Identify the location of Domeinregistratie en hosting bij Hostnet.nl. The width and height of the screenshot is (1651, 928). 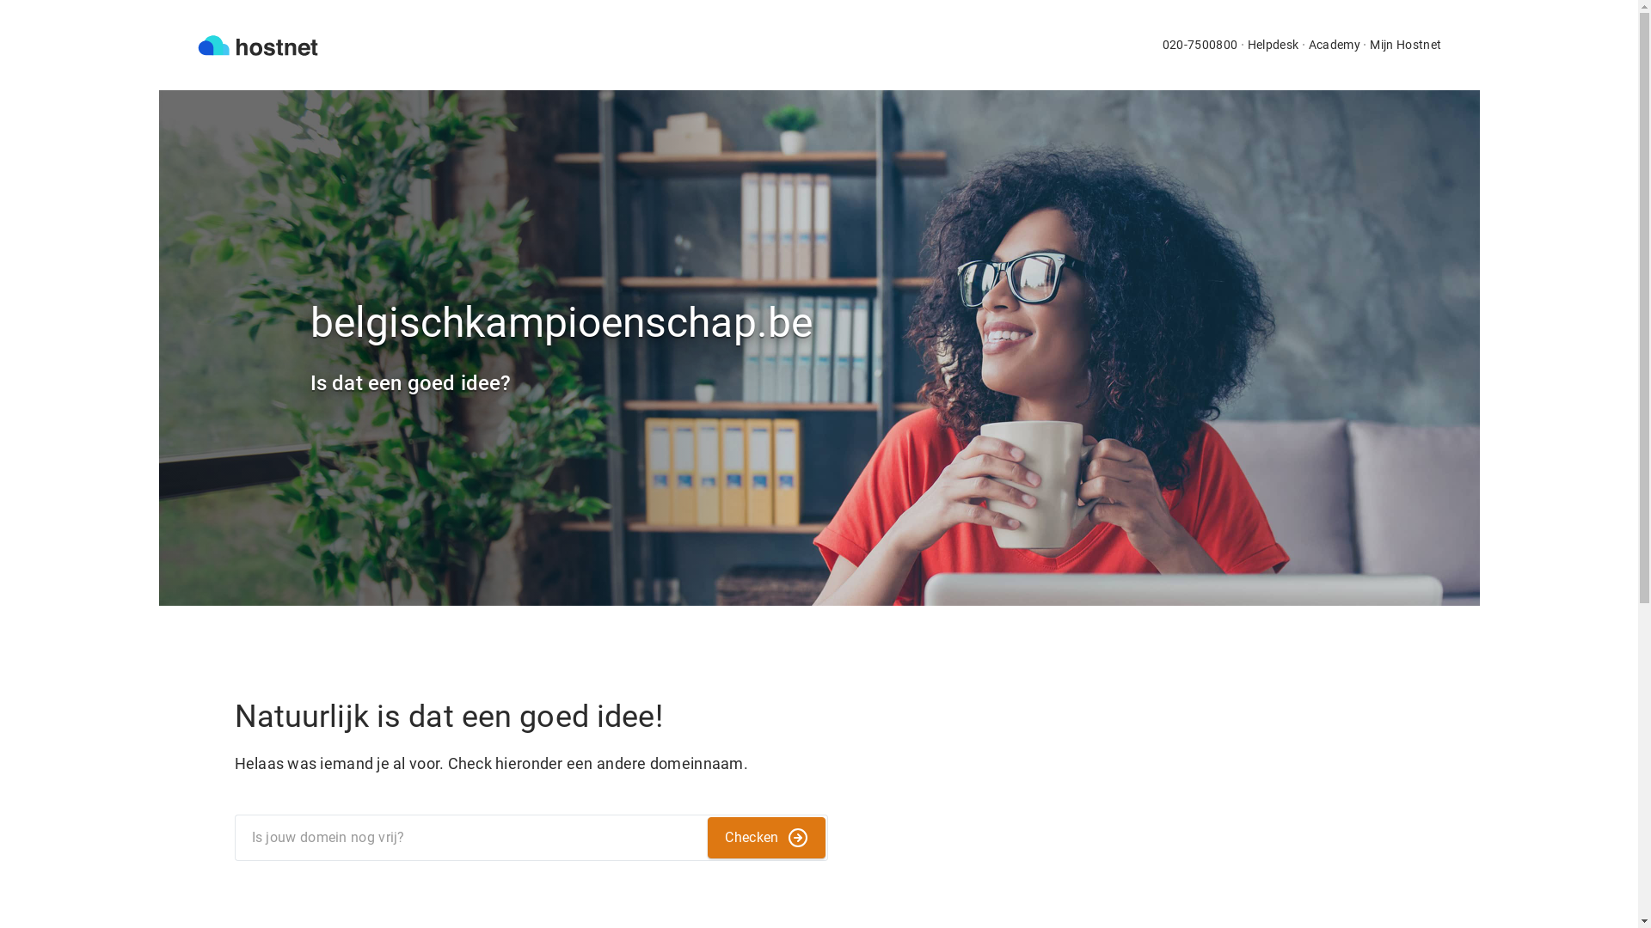
(257, 45).